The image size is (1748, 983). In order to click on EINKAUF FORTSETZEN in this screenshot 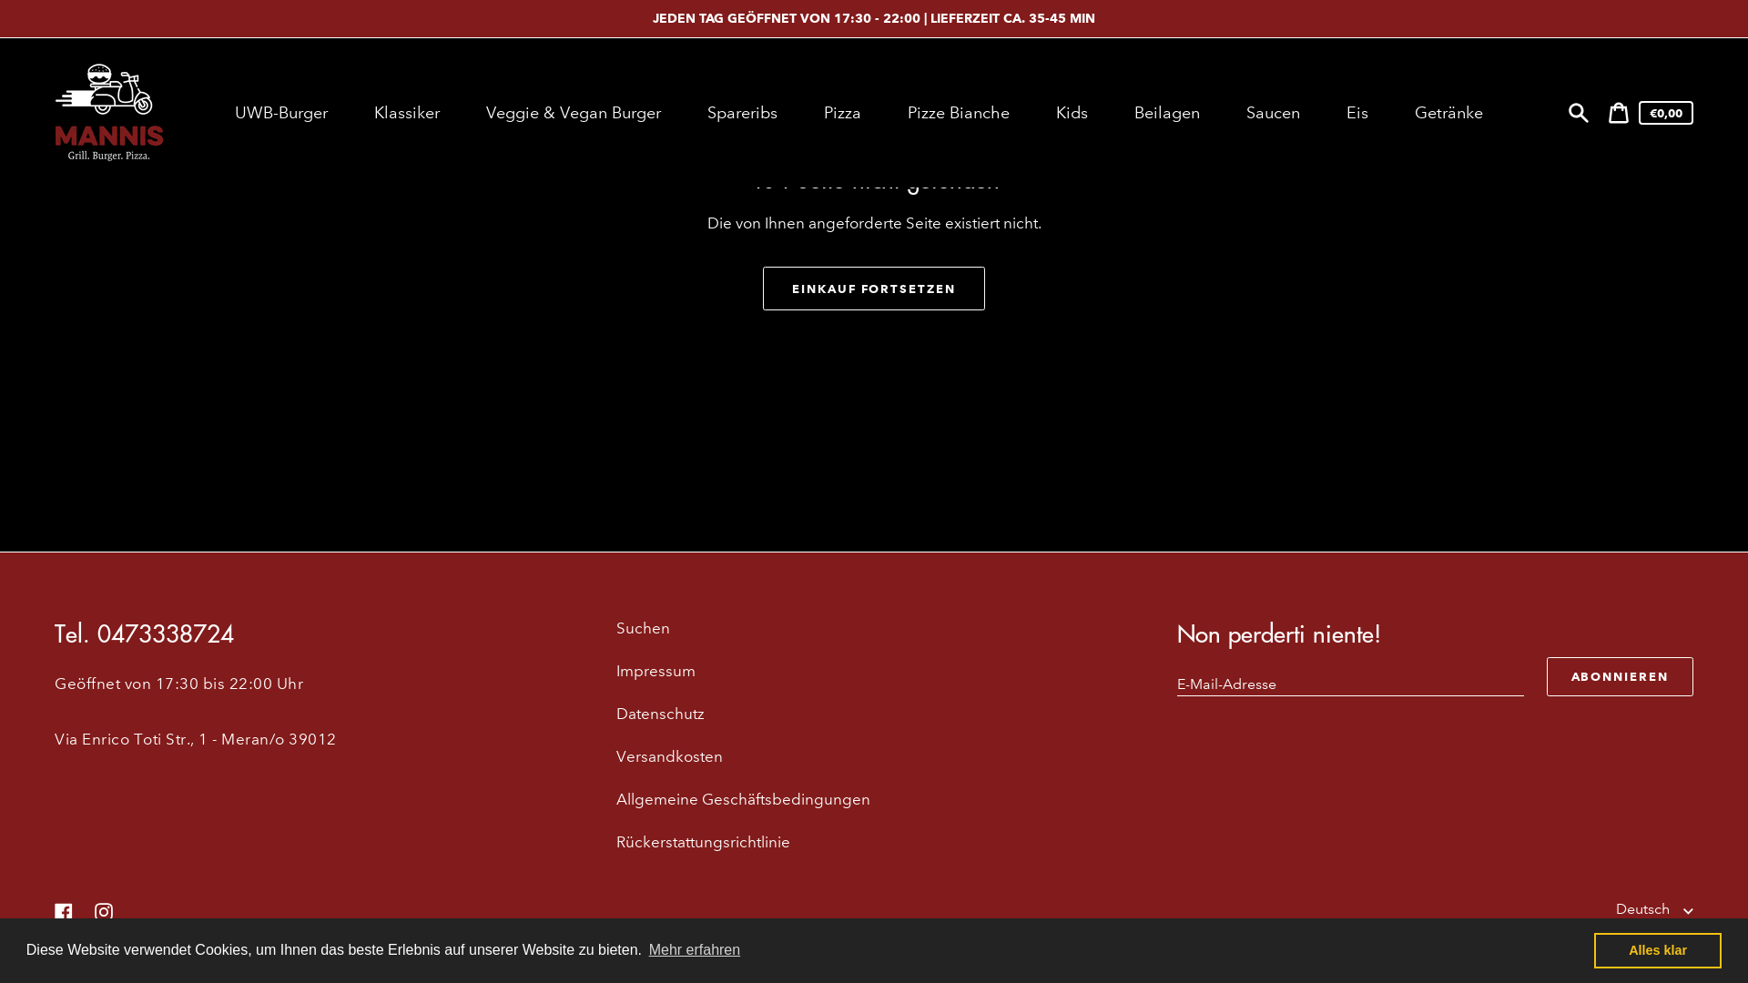, I will do `click(874, 289)`.